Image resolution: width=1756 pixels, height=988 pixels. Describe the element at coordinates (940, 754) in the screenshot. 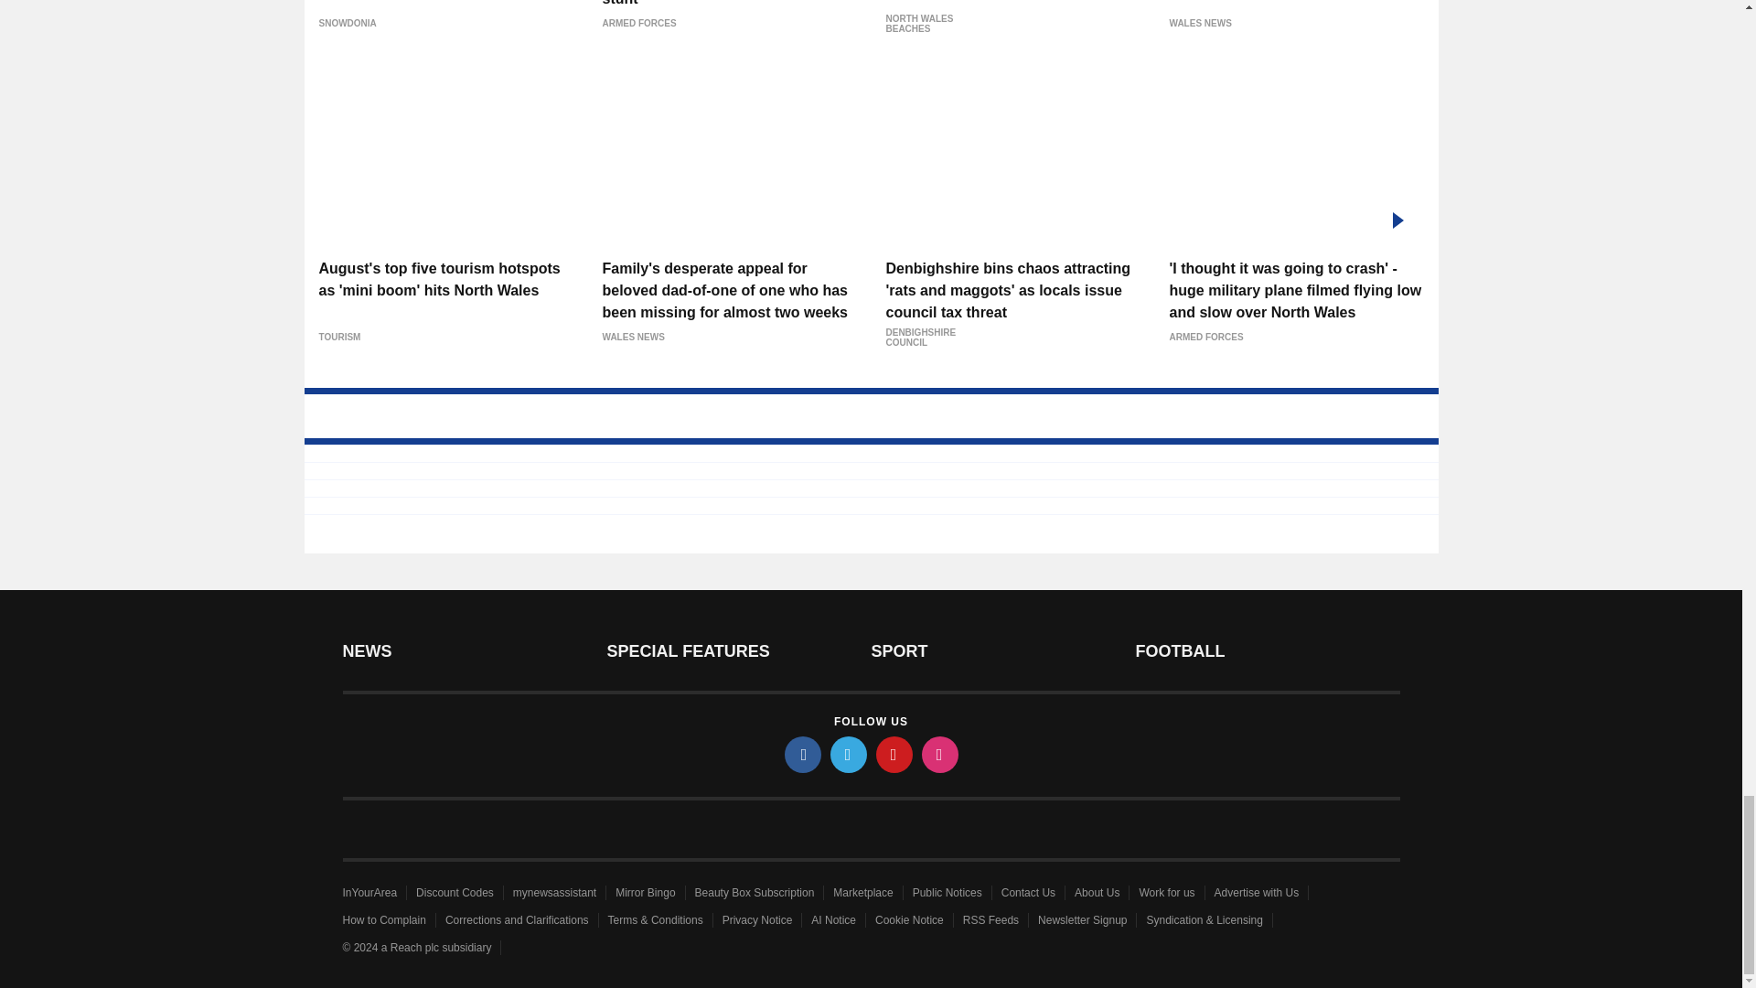

I see `instagram` at that location.